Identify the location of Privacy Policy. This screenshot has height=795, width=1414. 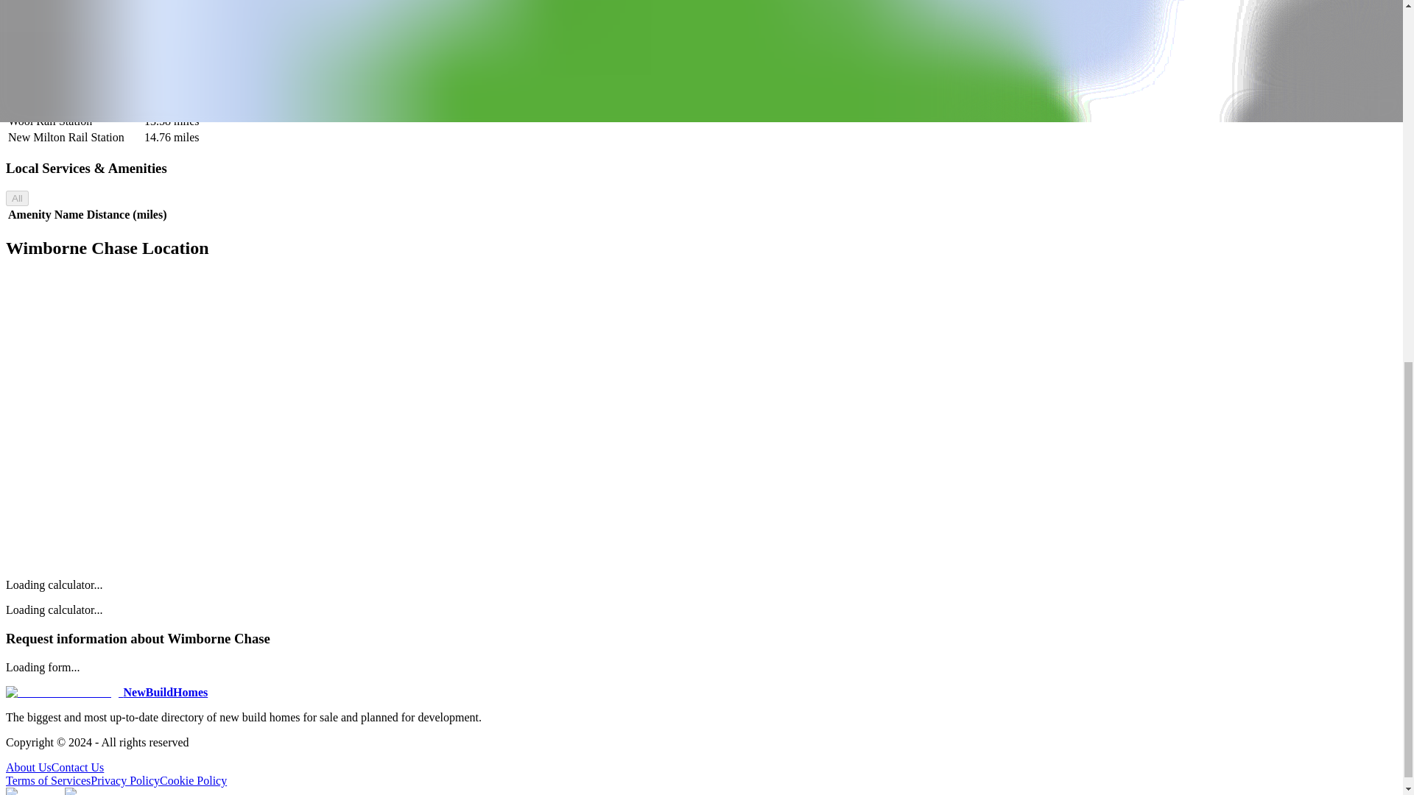
(124, 780).